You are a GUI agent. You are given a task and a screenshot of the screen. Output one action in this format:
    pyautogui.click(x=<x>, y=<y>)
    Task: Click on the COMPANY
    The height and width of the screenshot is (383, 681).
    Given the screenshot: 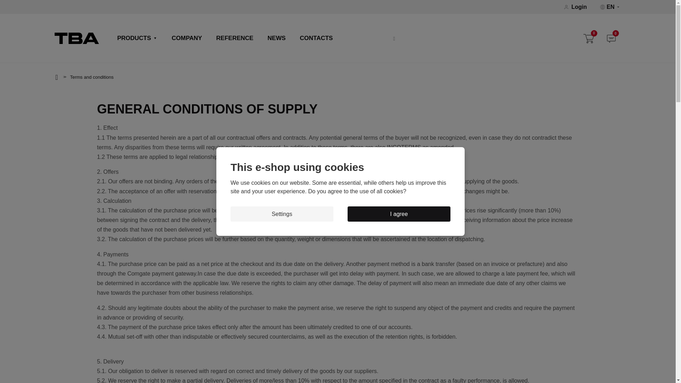 What is the action you would take?
    pyautogui.click(x=187, y=39)
    